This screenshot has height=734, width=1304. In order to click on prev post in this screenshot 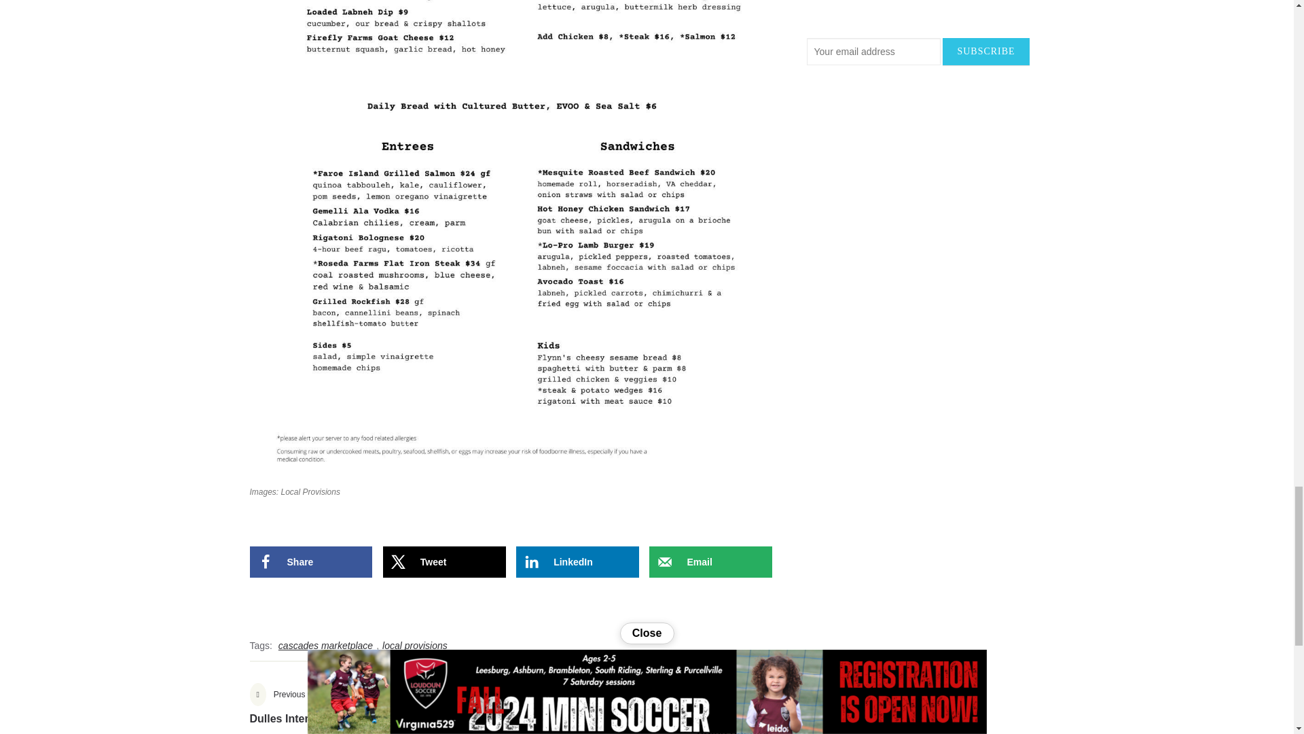, I will do `click(380, 712)`.